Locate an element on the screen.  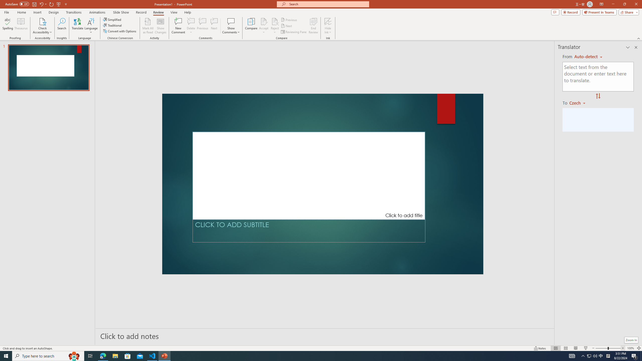
Thesaurus... is located at coordinates (21, 26).